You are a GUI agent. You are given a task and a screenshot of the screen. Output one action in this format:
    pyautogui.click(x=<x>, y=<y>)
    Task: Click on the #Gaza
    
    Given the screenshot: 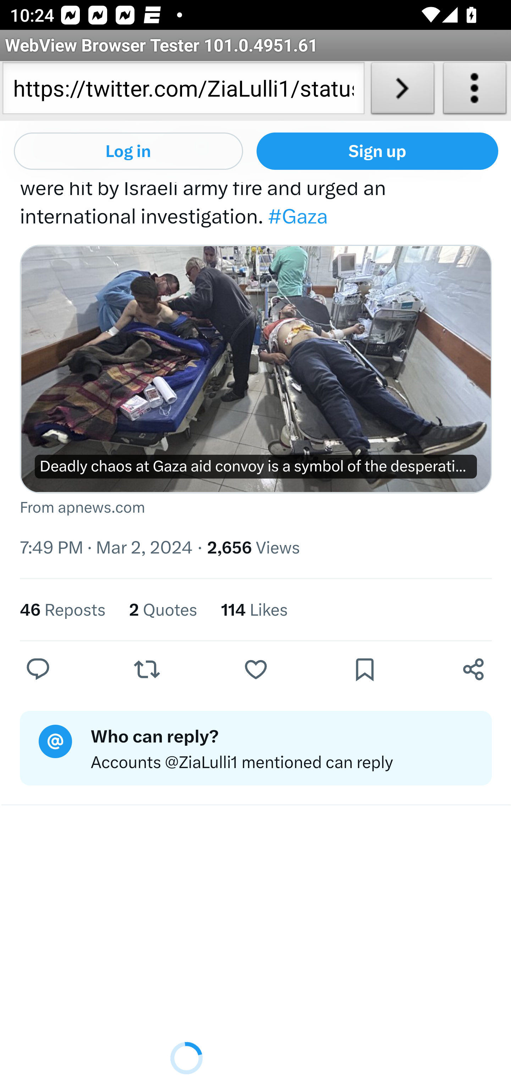 What is the action you would take?
    pyautogui.click(x=297, y=217)
    